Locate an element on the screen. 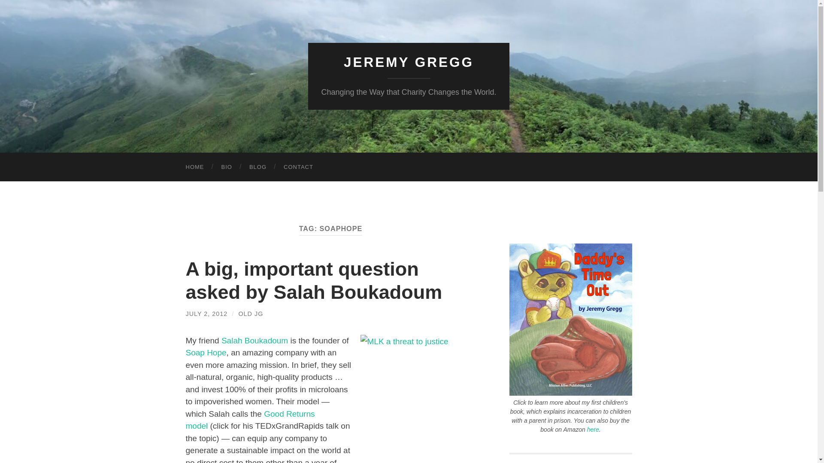 This screenshot has width=824, height=463. CONTACT is located at coordinates (299, 167).